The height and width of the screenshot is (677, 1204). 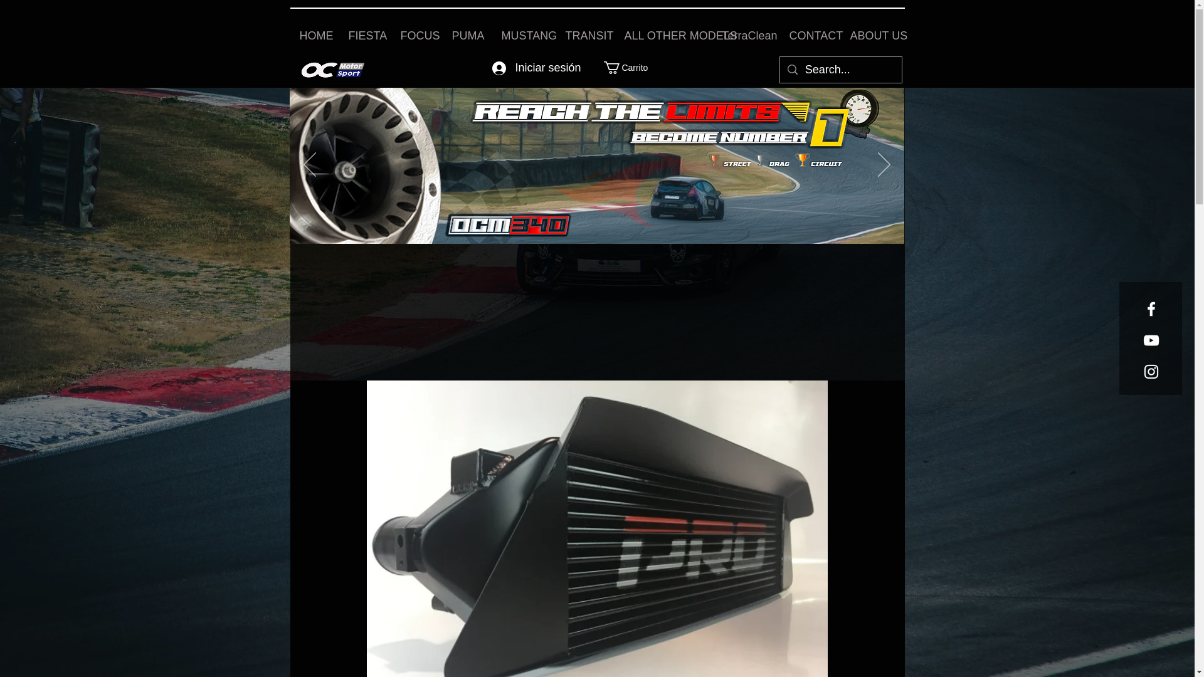 I want to click on TerraClean, so click(x=746, y=36).